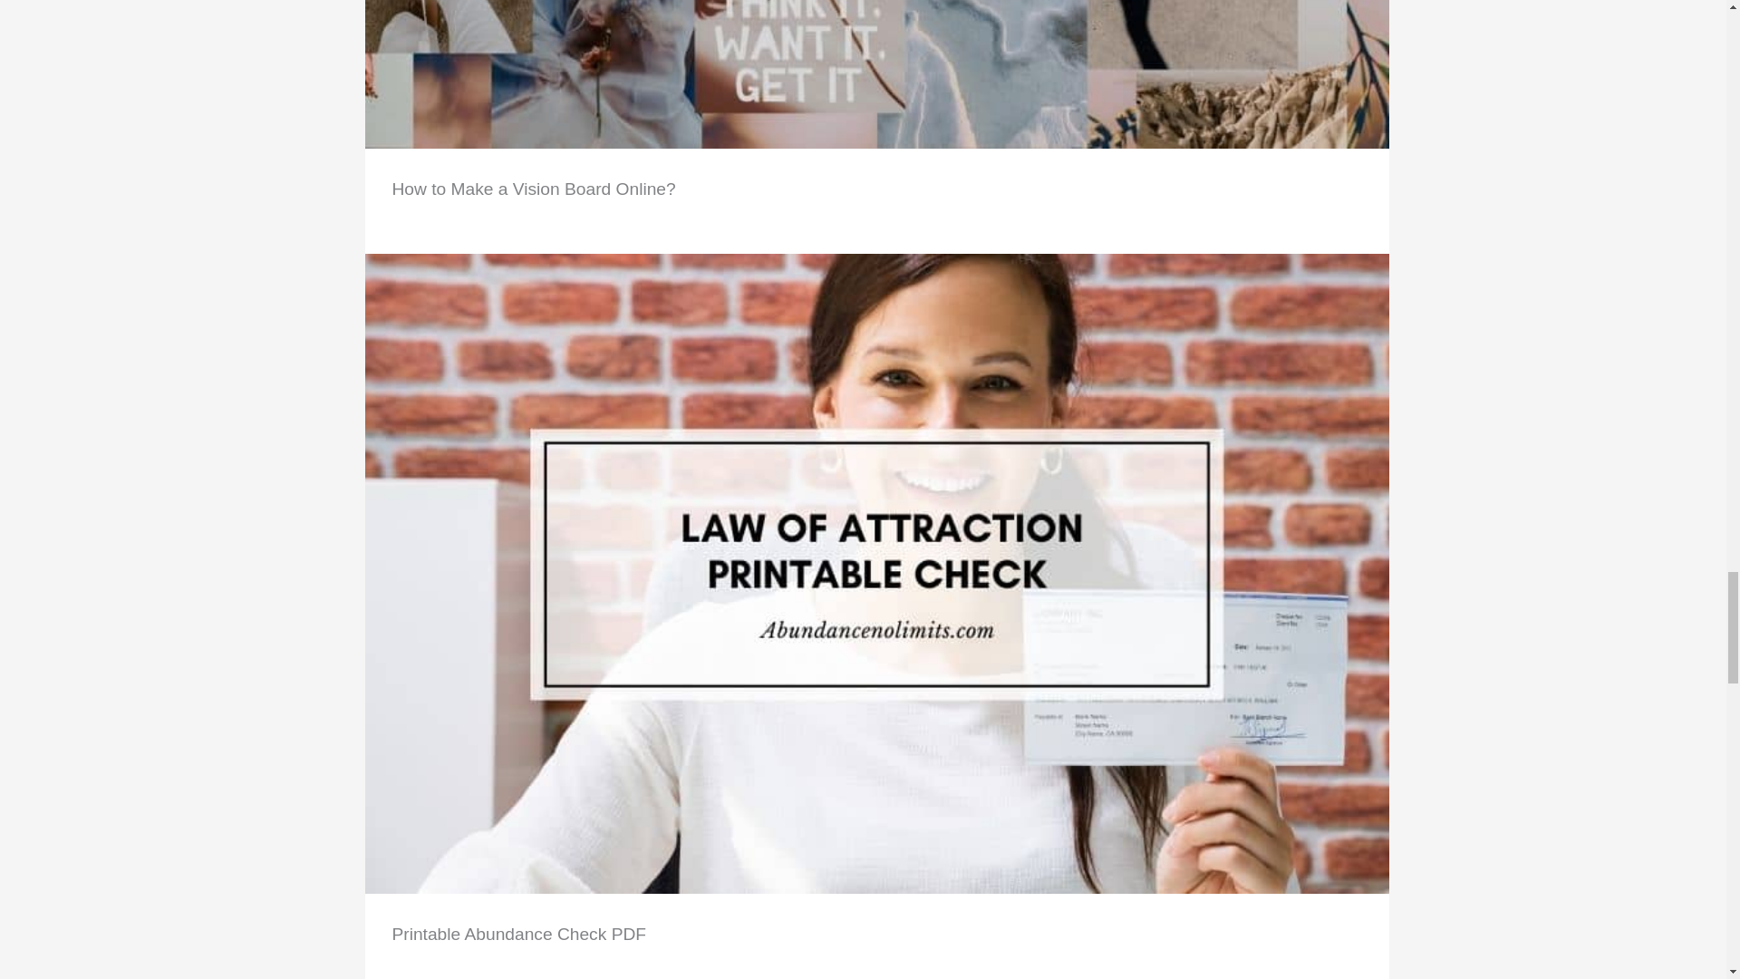 This screenshot has width=1740, height=979. Describe the element at coordinates (518, 934) in the screenshot. I see `Printable Abundance Check PDF` at that location.